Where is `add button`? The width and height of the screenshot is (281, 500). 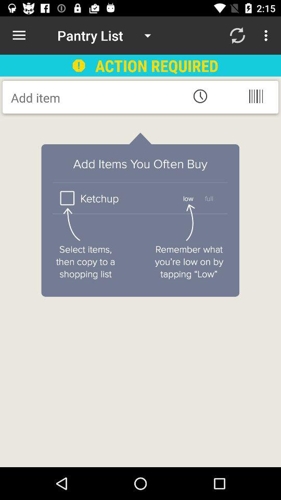
add button is located at coordinates (95, 97).